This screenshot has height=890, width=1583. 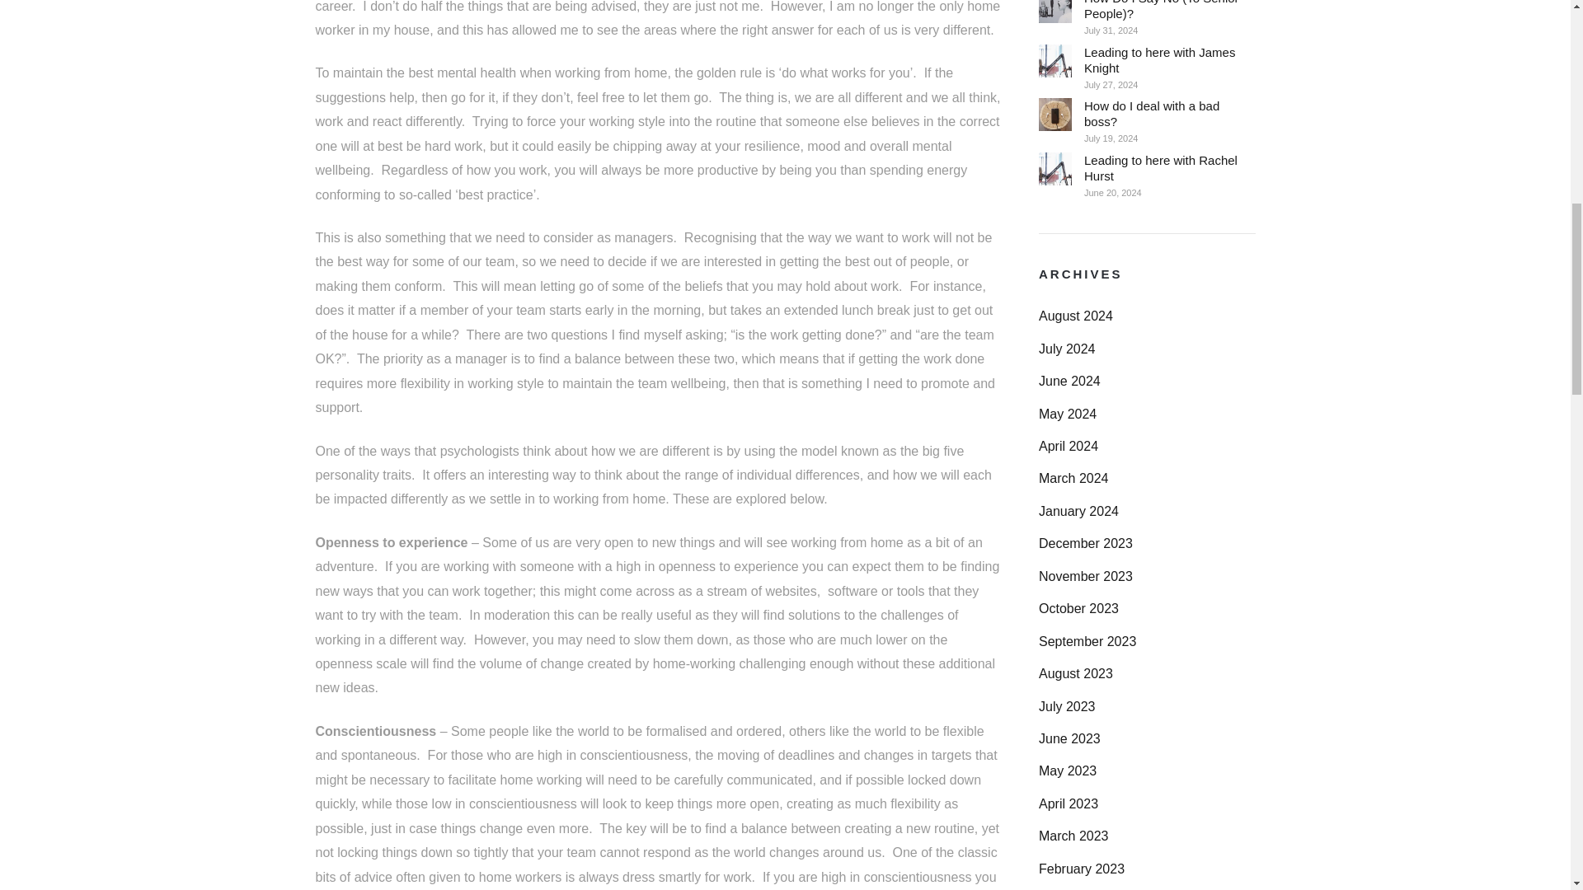 What do you see at coordinates (1055, 168) in the screenshot?
I see `Leading to here with Rachel Hurst` at bounding box center [1055, 168].